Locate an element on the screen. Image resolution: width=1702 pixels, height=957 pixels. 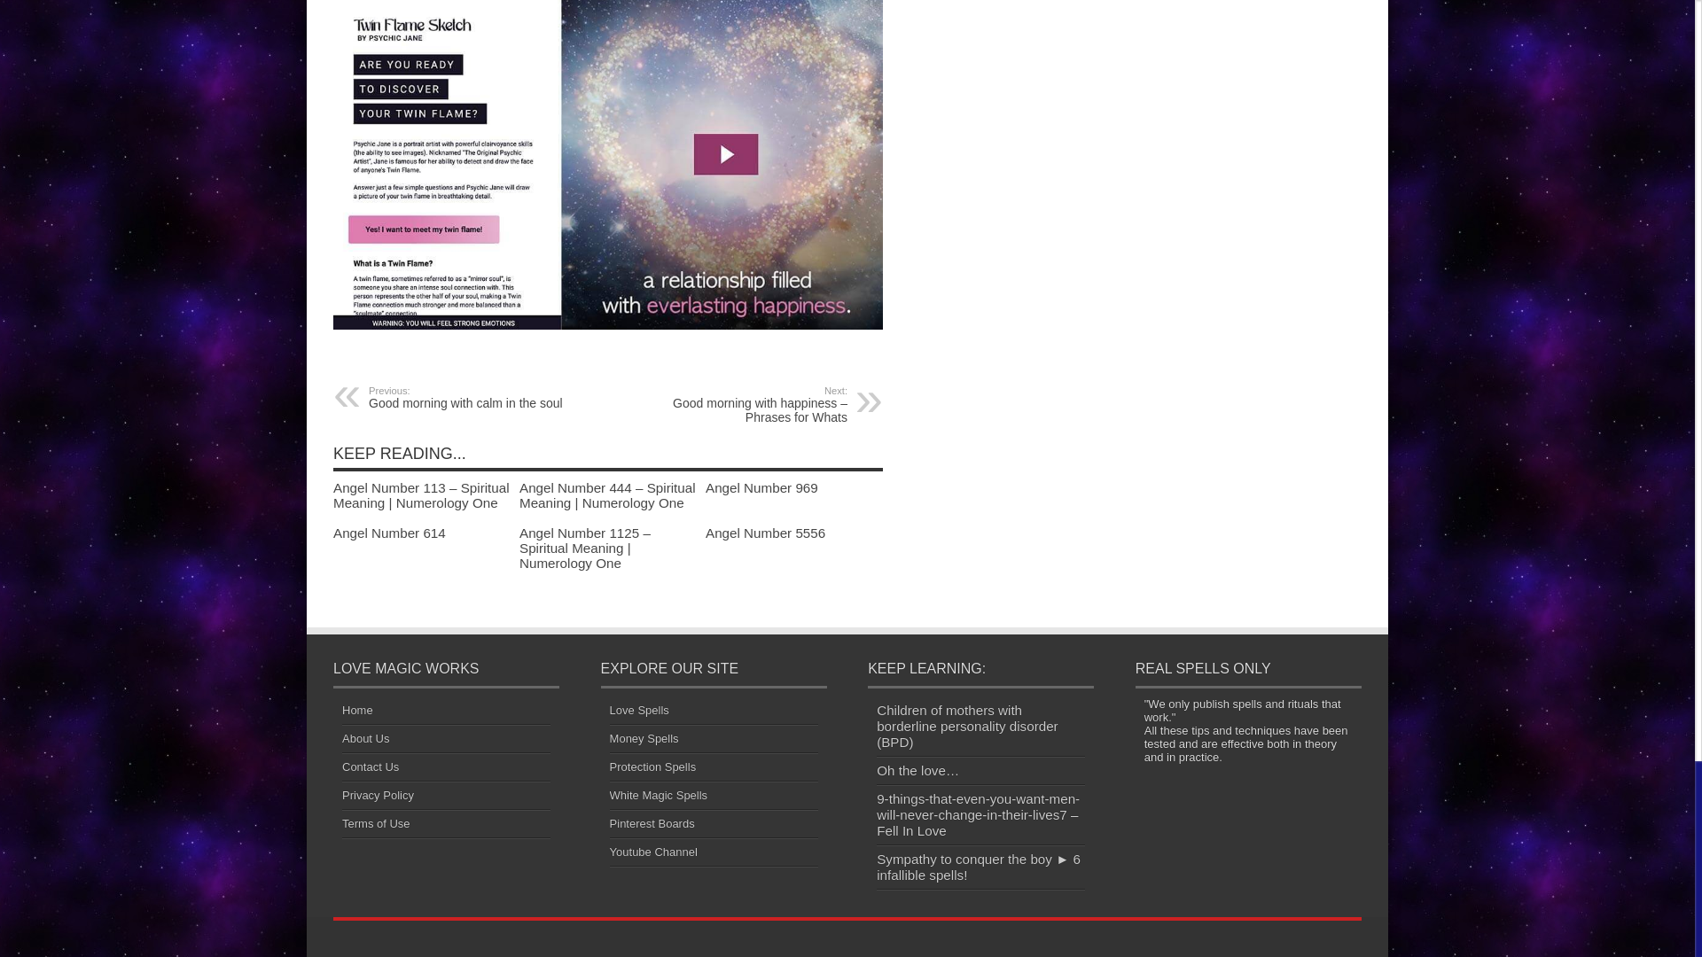
Permalink to Angel Number 5556 is located at coordinates (390, 533).